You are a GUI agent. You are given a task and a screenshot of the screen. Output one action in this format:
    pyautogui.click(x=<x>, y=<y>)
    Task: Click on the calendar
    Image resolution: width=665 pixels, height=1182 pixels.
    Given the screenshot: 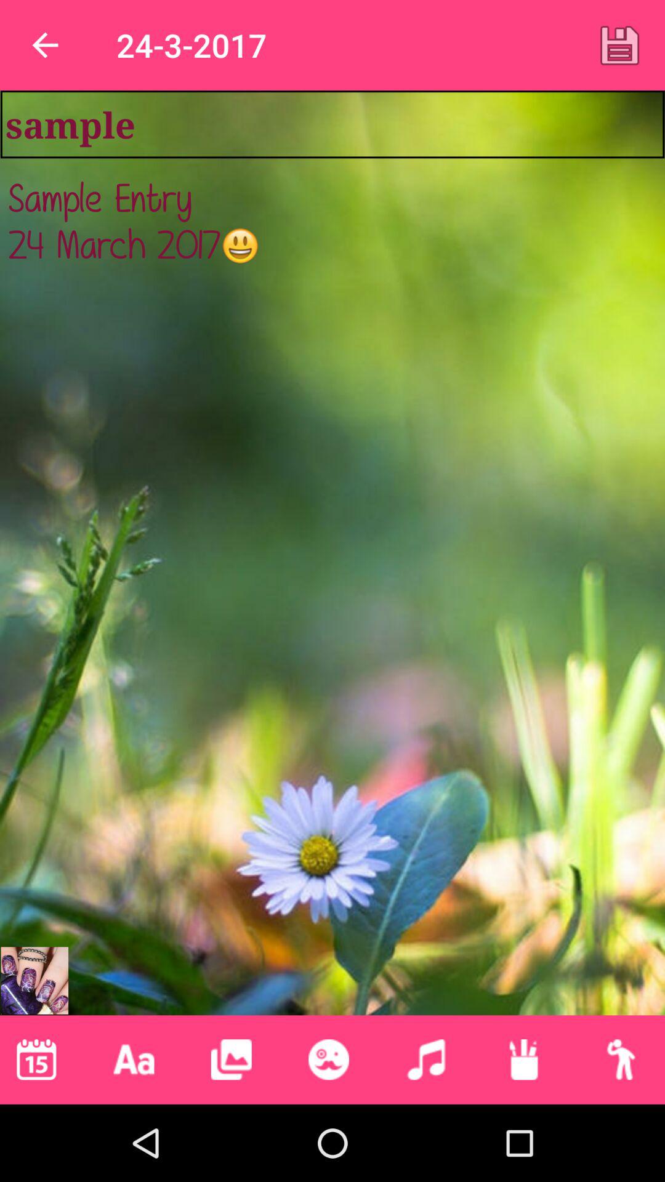 What is the action you would take?
    pyautogui.click(x=36, y=1059)
    